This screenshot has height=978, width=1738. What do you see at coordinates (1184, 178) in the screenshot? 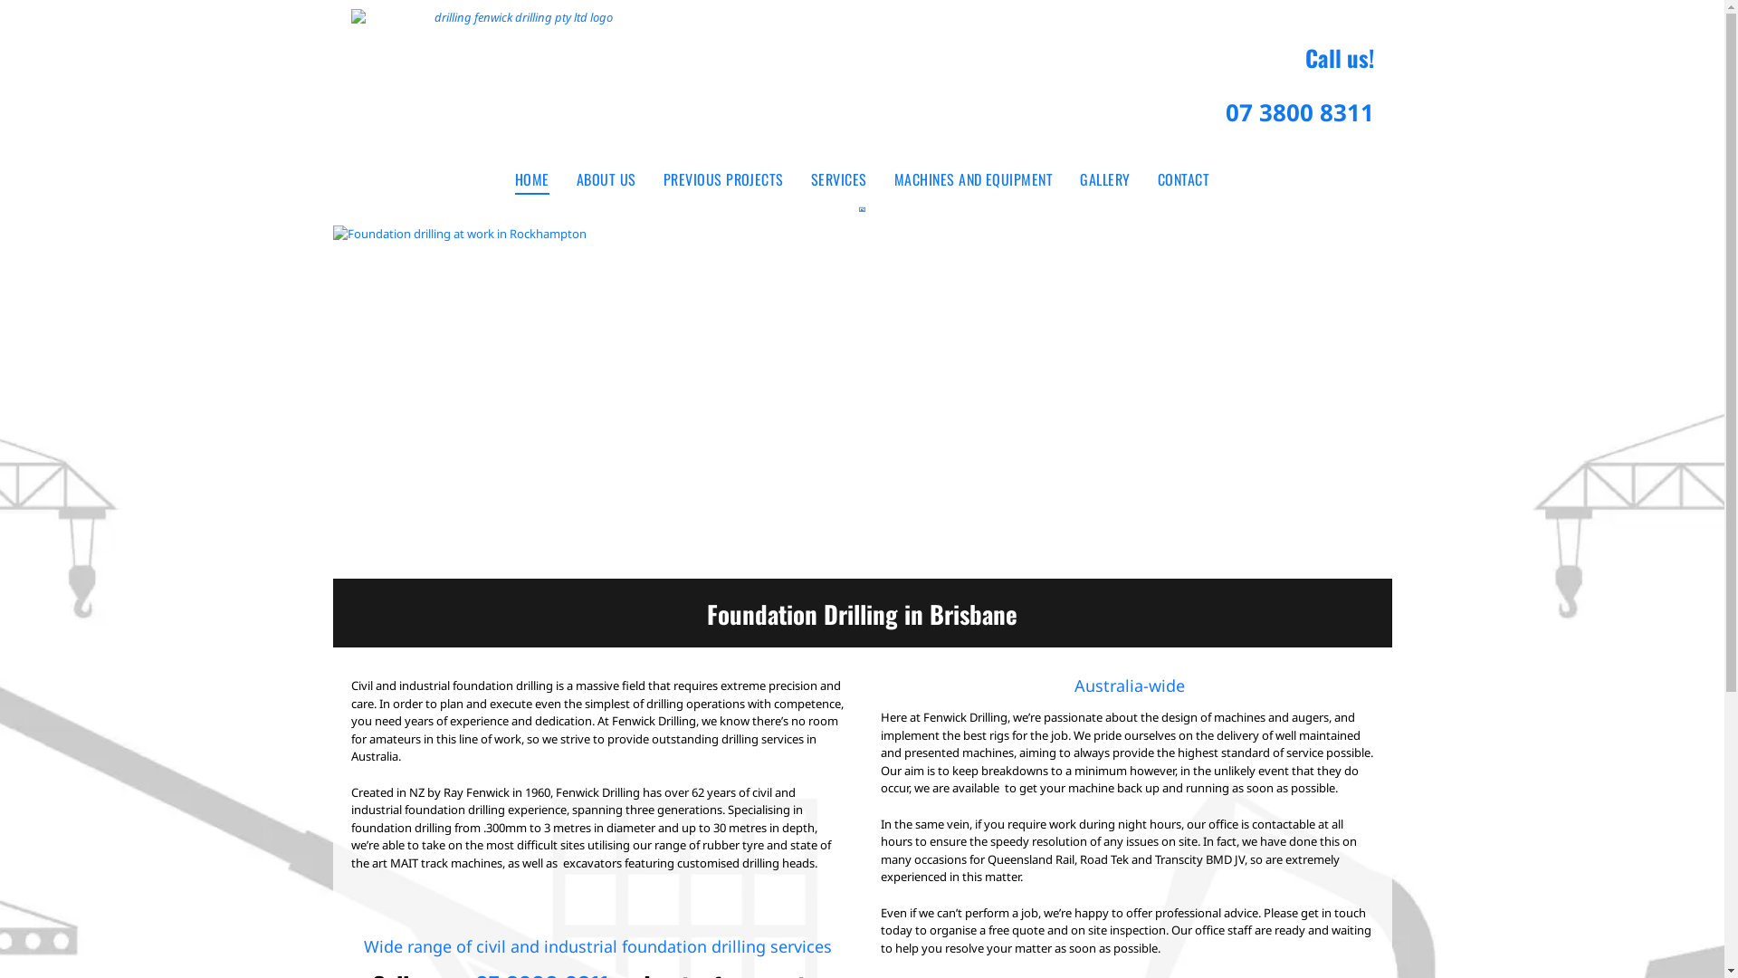
I see `CONTACT` at bounding box center [1184, 178].